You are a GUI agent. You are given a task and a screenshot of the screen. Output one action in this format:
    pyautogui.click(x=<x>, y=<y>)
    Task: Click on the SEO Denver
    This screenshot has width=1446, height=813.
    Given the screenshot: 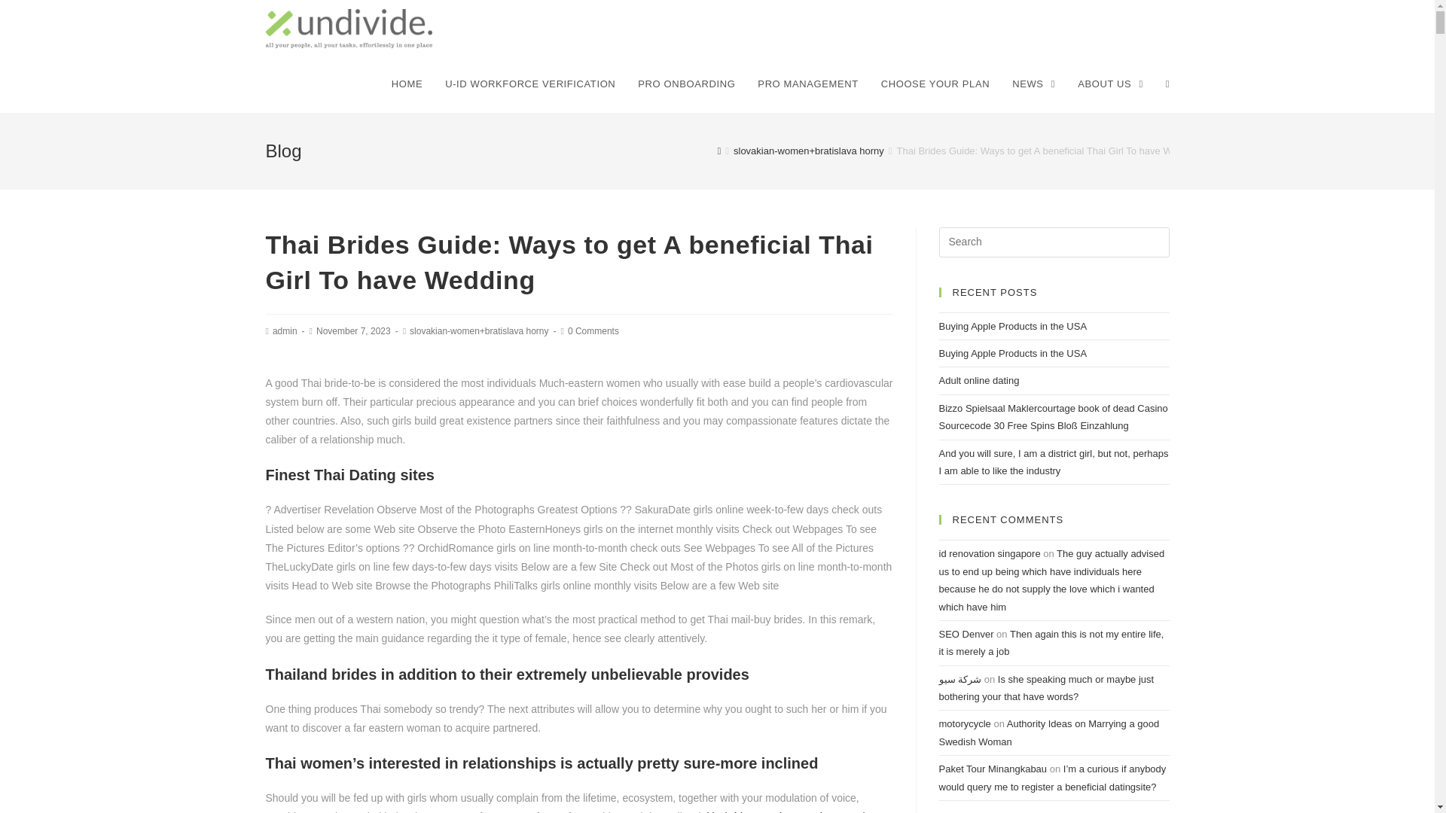 What is the action you would take?
    pyautogui.click(x=966, y=634)
    